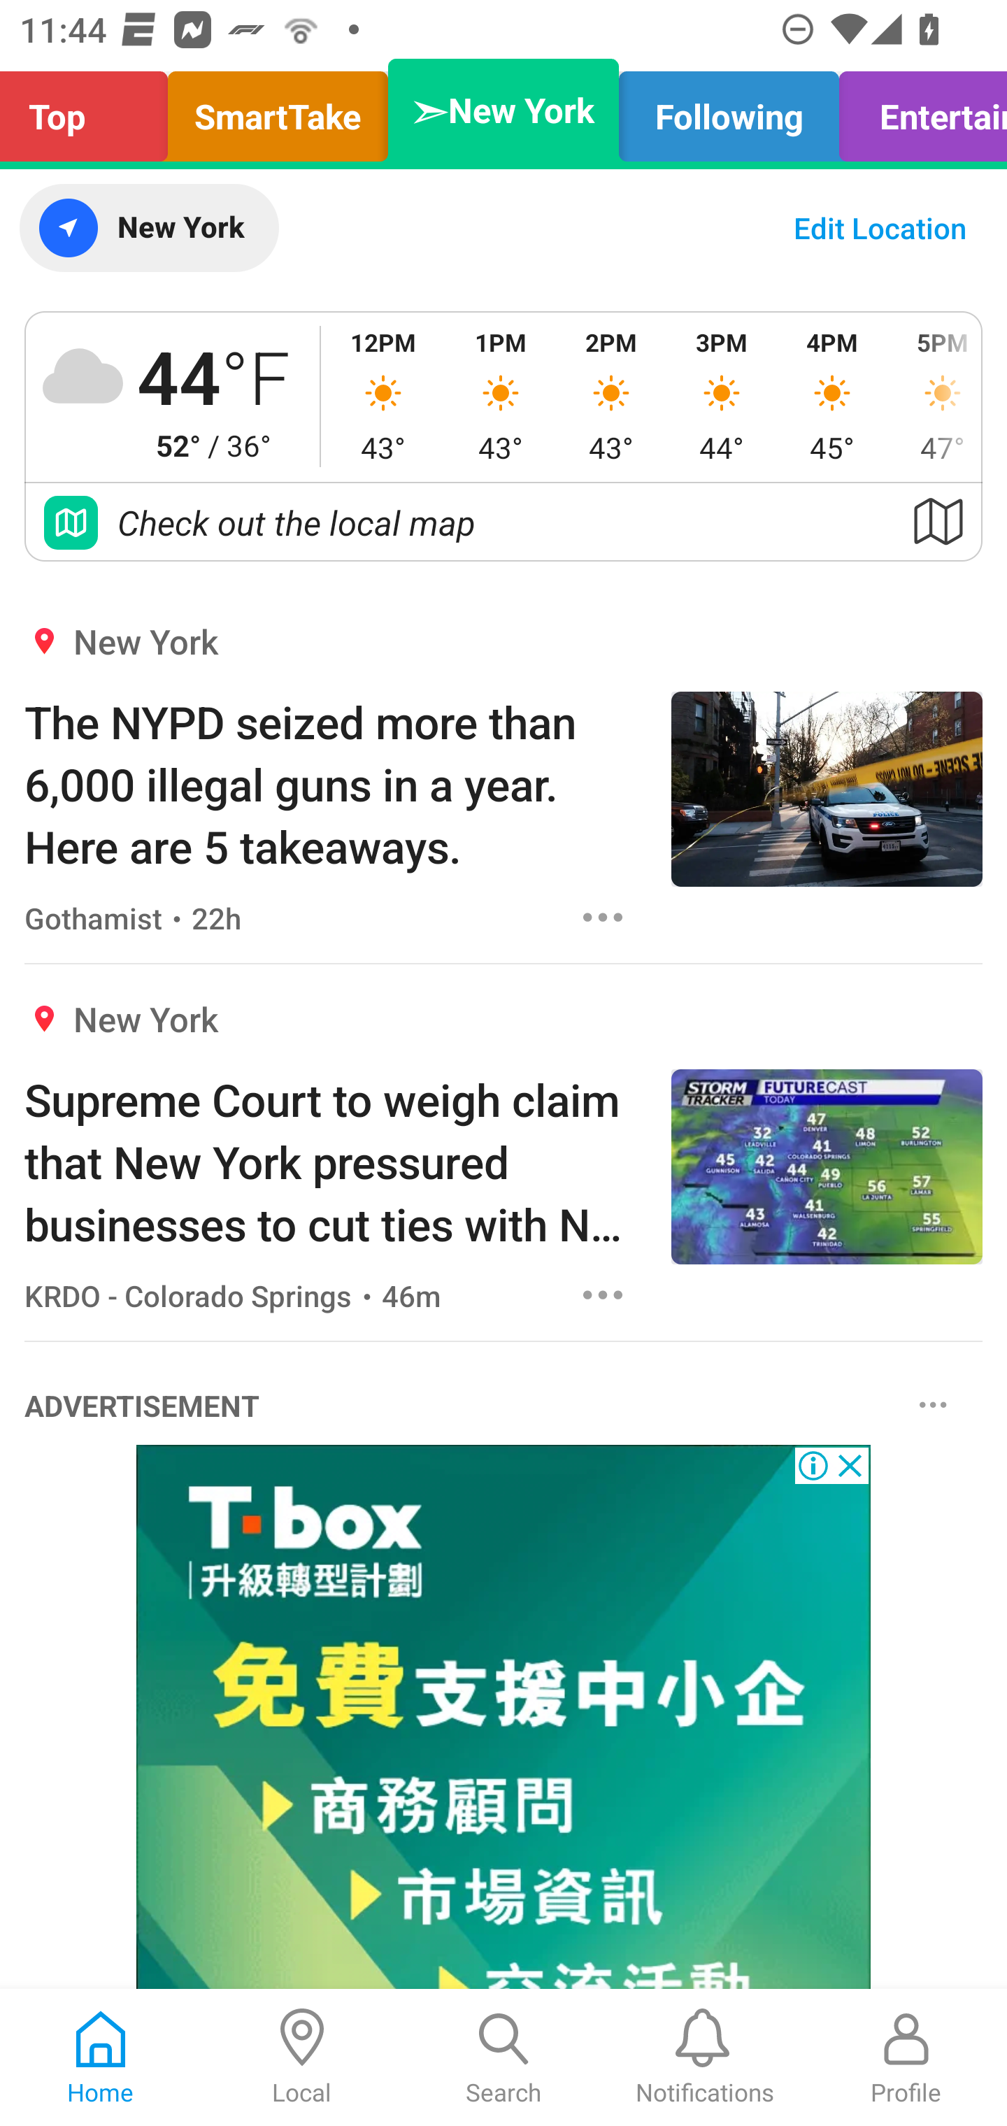  What do you see at coordinates (705, 2057) in the screenshot?
I see `Notifications` at bounding box center [705, 2057].